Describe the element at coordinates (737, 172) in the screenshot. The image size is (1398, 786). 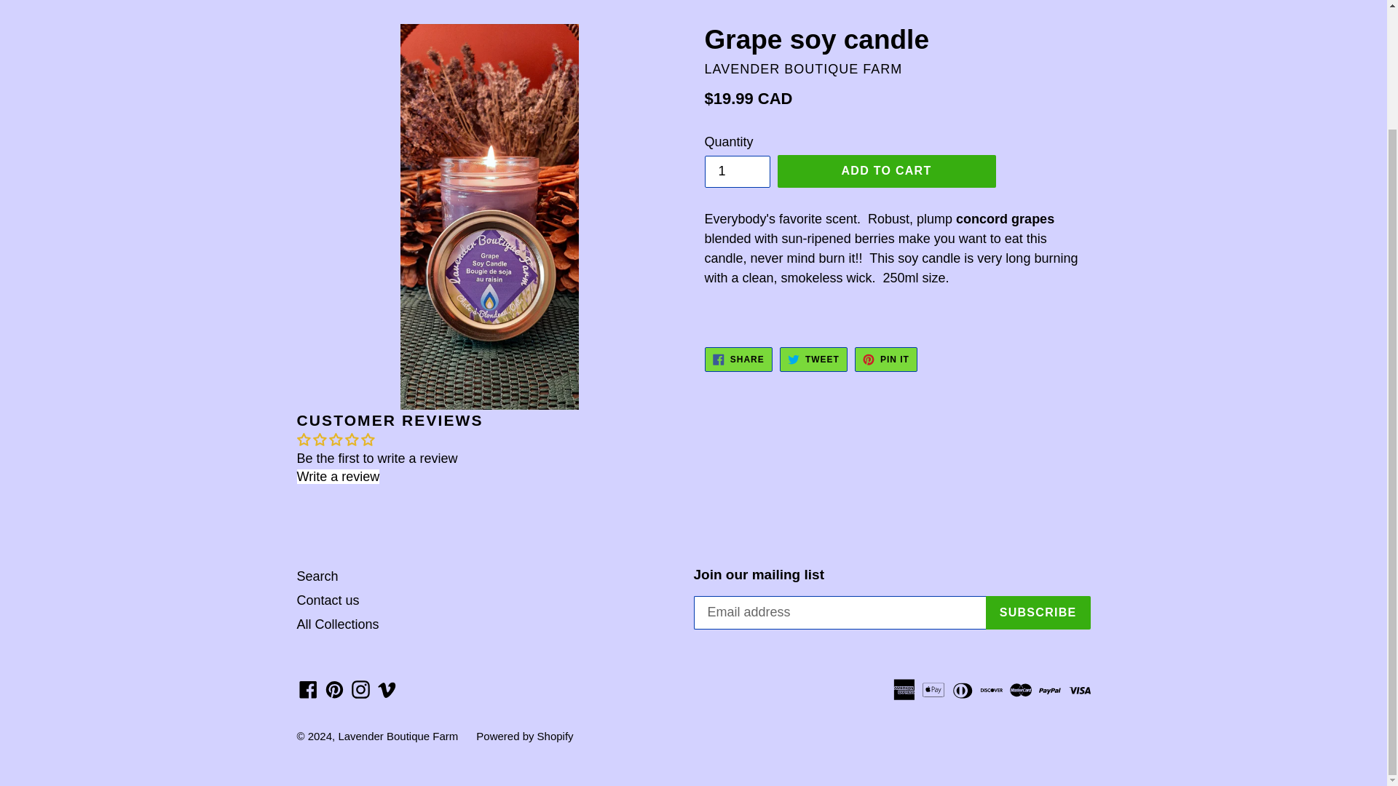
I see `1` at that location.